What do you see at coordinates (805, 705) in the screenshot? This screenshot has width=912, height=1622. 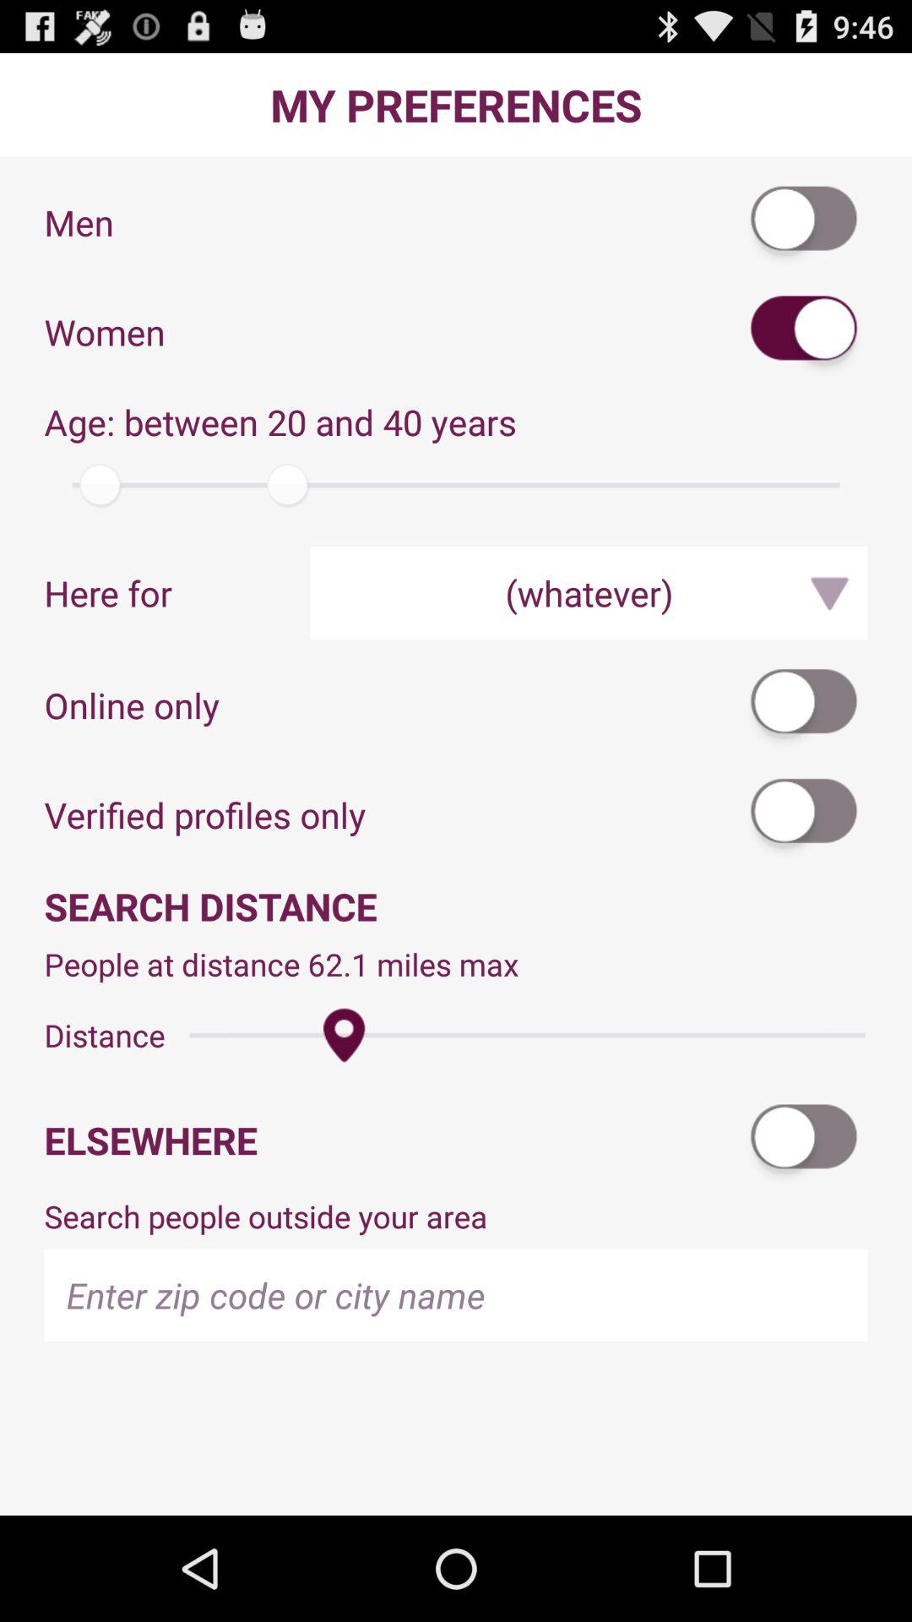 I see `turn on the app below the (whatever) app` at bounding box center [805, 705].